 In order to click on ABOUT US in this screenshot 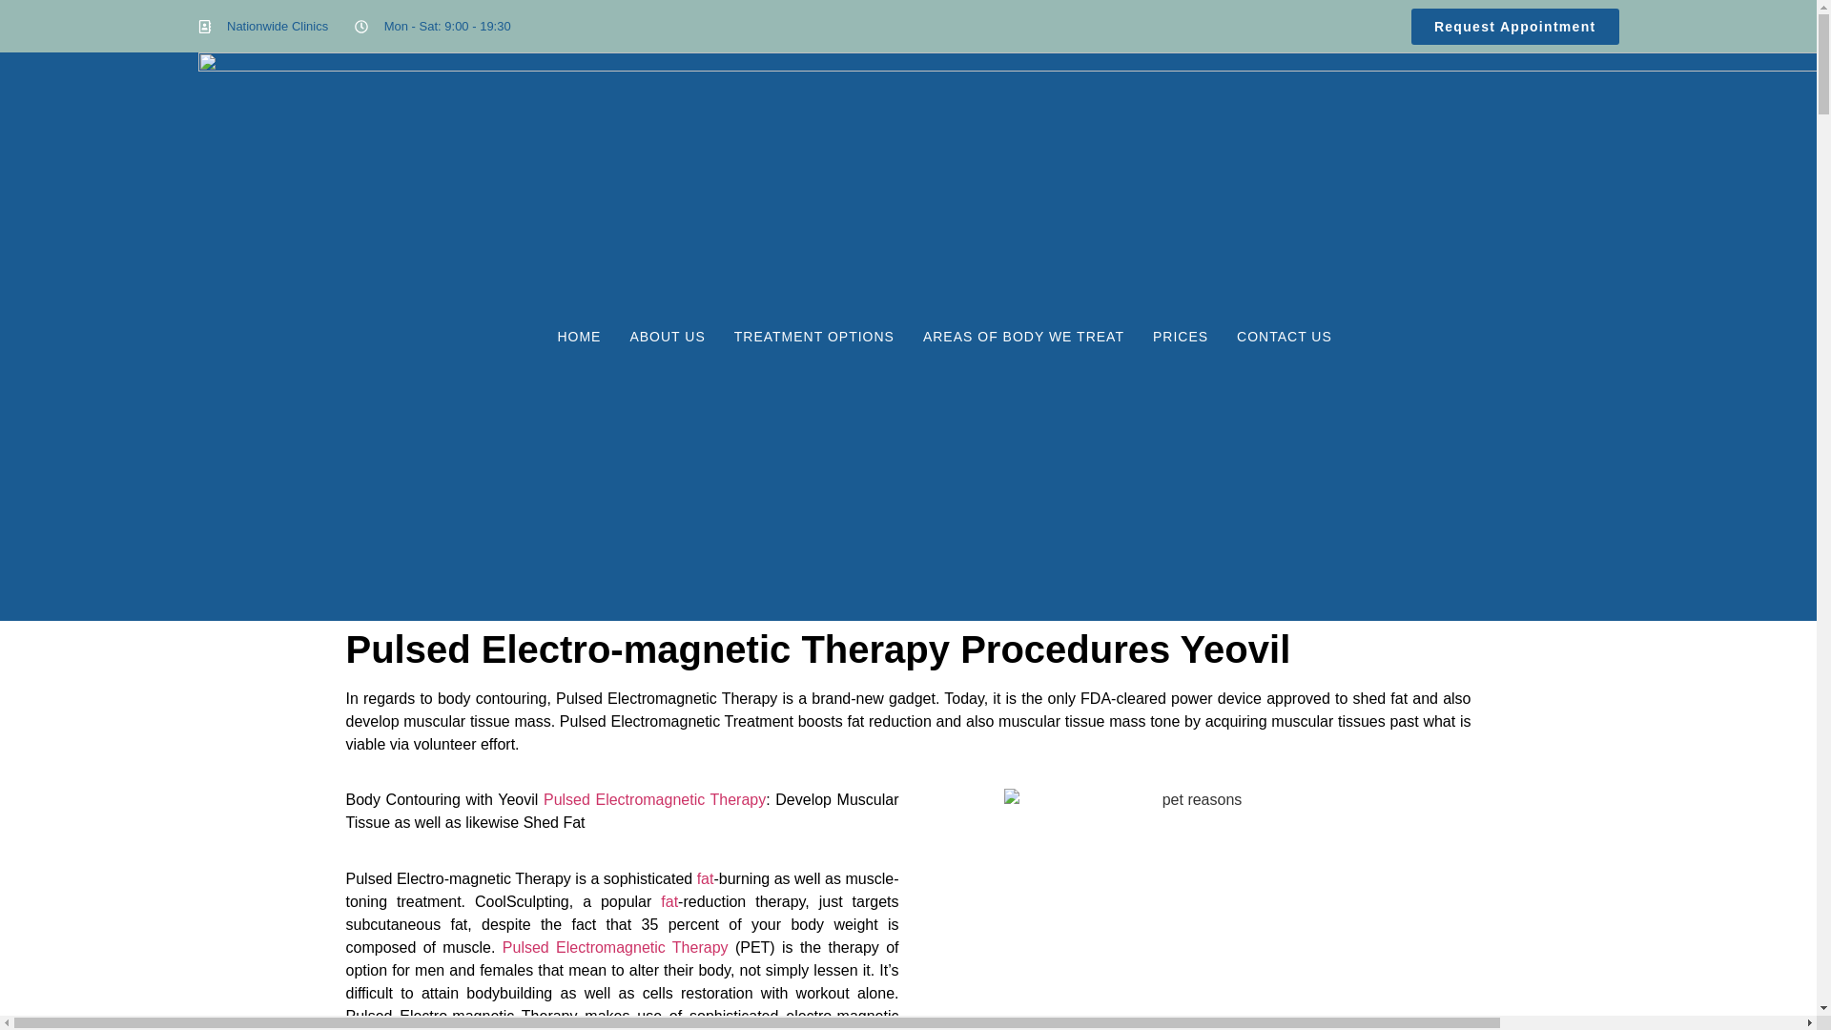, I will do `click(668, 336)`.